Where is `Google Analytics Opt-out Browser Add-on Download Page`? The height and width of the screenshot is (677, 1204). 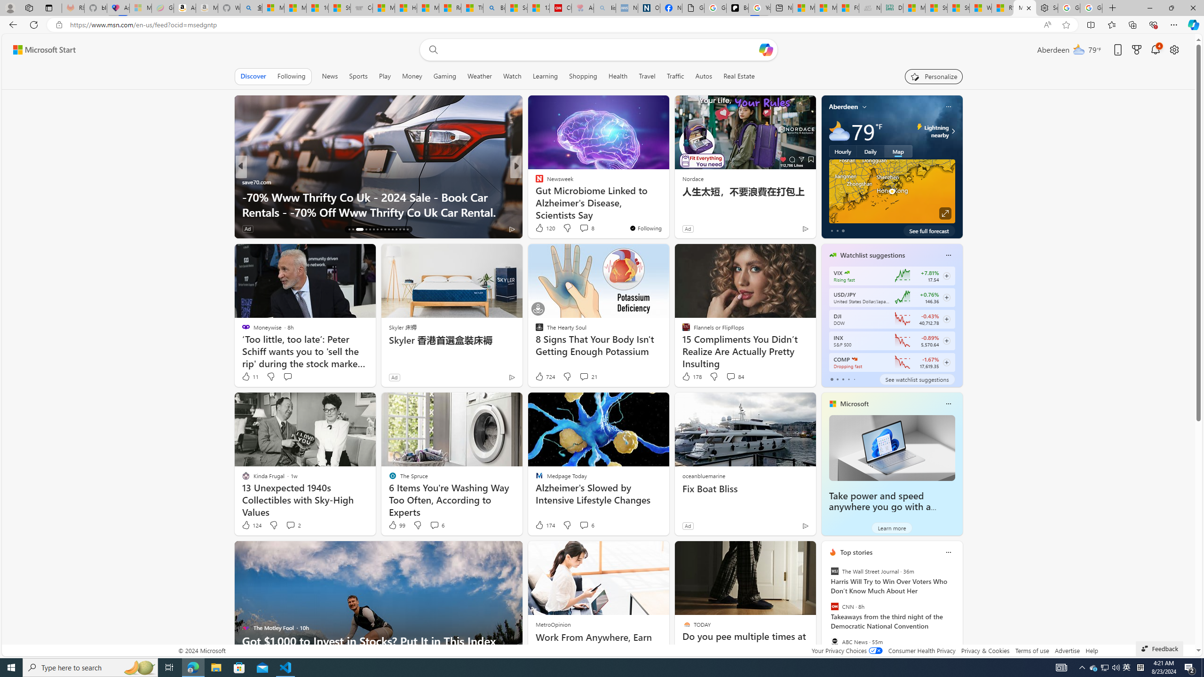 Google Analytics Opt-out Browser Add-on Download Page is located at coordinates (693, 8).